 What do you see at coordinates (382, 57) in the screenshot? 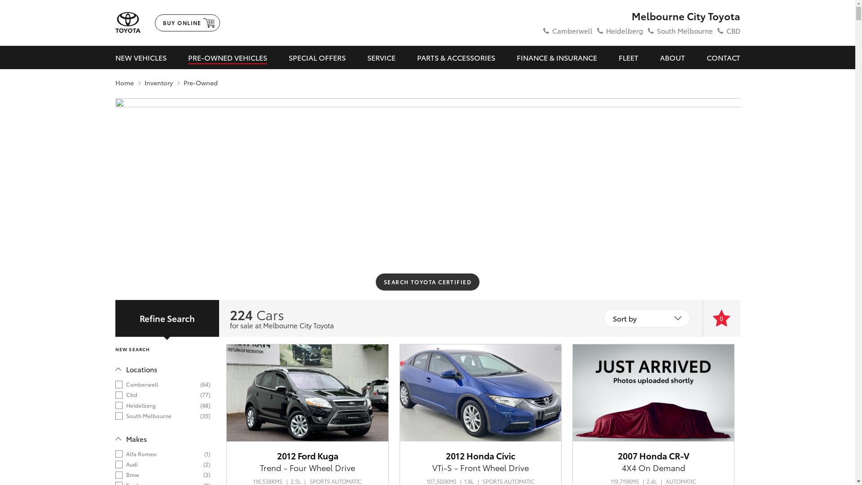
I see `SERVICE` at bounding box center [382, 57].